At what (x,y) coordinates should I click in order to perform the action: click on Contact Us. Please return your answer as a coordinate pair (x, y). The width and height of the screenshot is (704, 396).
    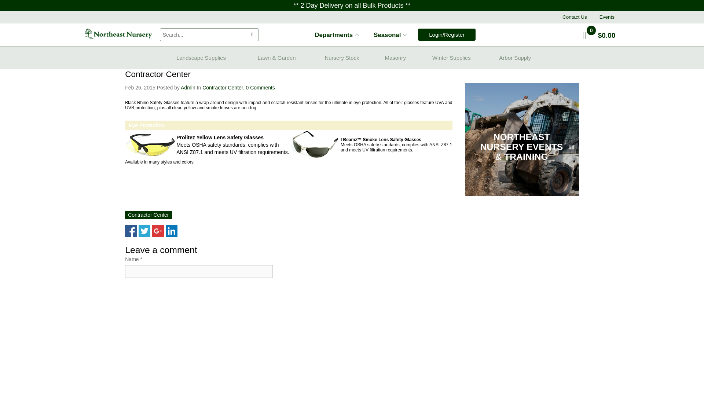
    Looking at the image, I should click on (575, 17).